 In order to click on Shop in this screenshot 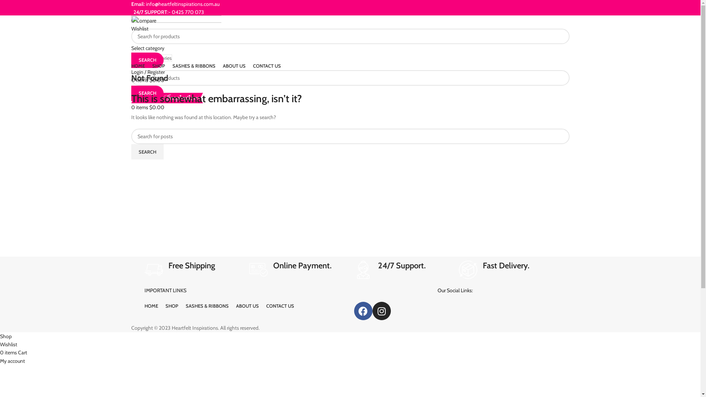, I will do `click(6, 336)`.